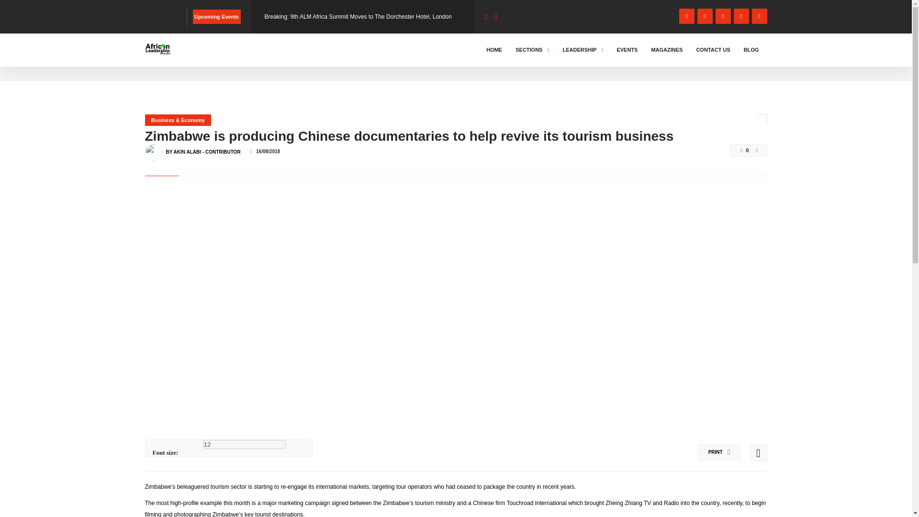  What do you see at coordinates (494, 50) in the screenshot?
I see `HOME` at bounding box center [494, 50].